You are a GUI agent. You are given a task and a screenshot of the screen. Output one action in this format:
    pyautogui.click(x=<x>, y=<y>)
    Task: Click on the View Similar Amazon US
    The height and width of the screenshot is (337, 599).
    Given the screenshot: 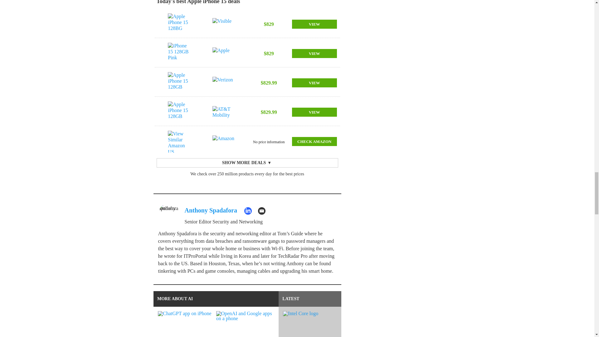 What is the action you would take?
    pyautogui.click(x=180, y=142)
    